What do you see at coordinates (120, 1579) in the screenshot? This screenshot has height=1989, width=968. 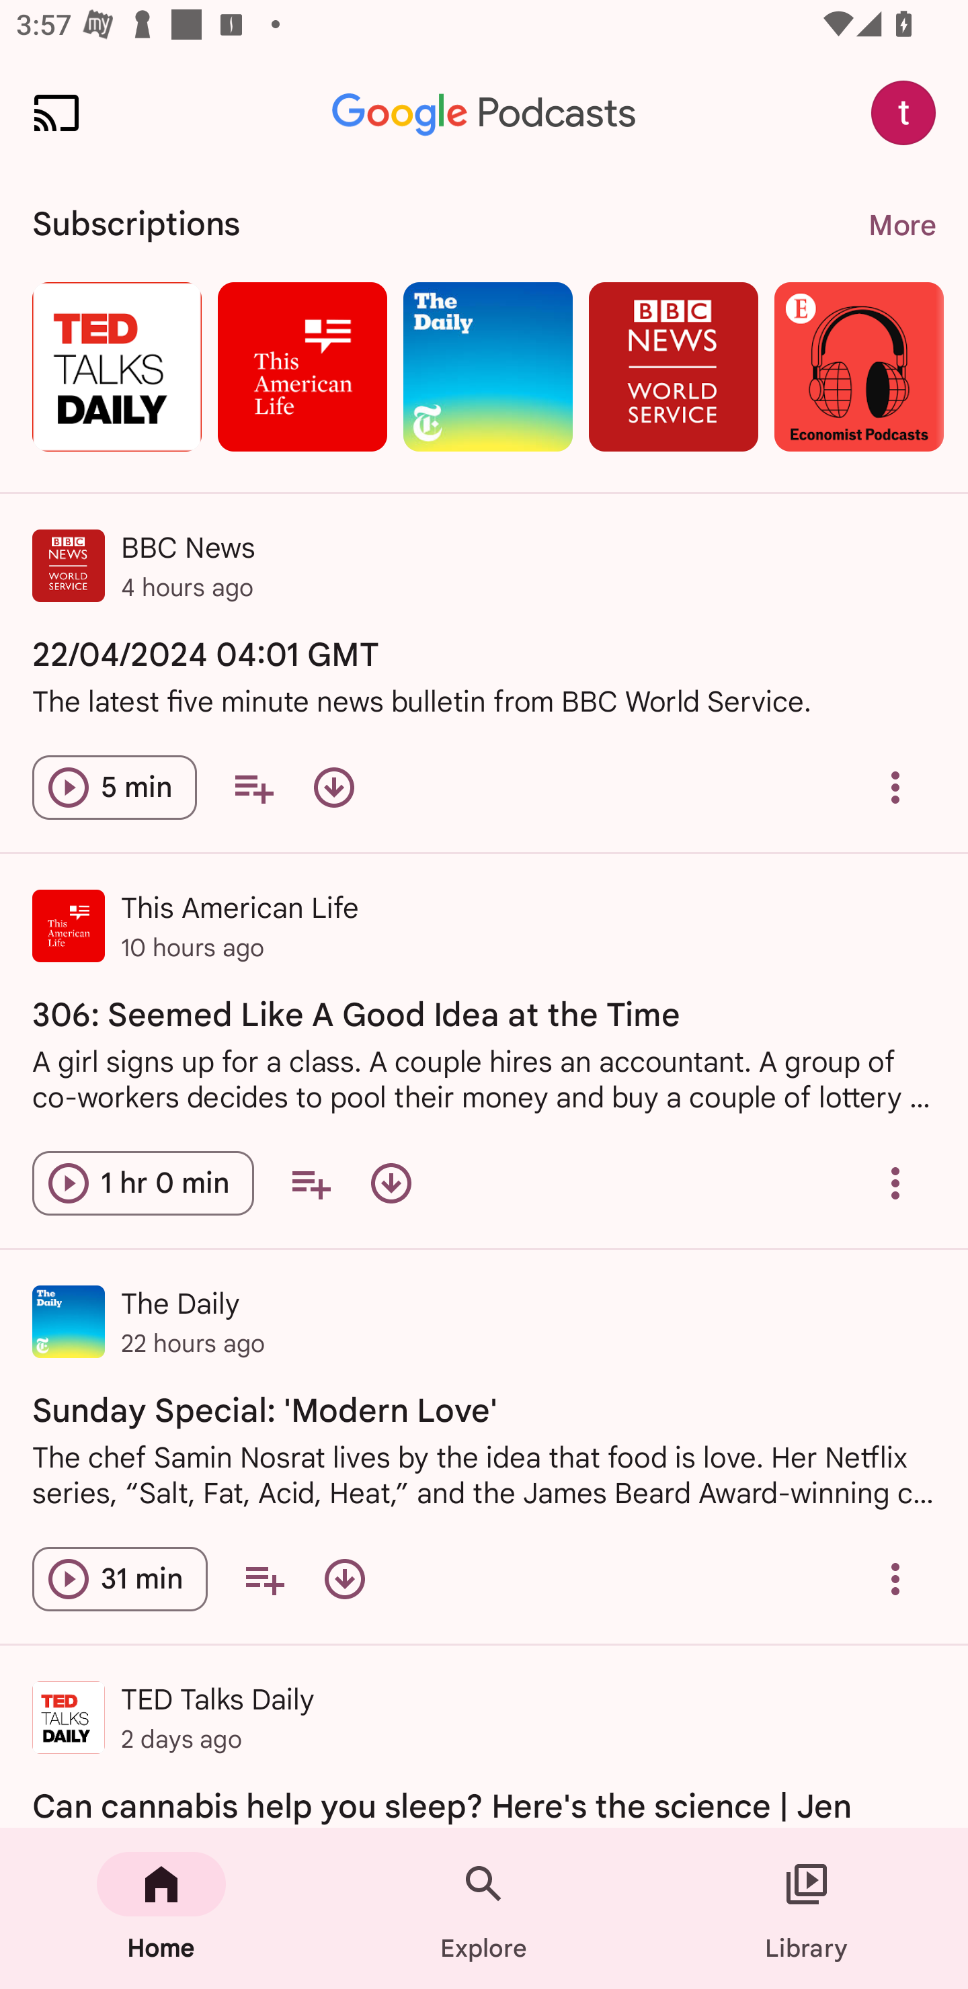 I see `Play episode Sunday Special: 'Modern Love' 31 min` at bounding box center [120, 1579].